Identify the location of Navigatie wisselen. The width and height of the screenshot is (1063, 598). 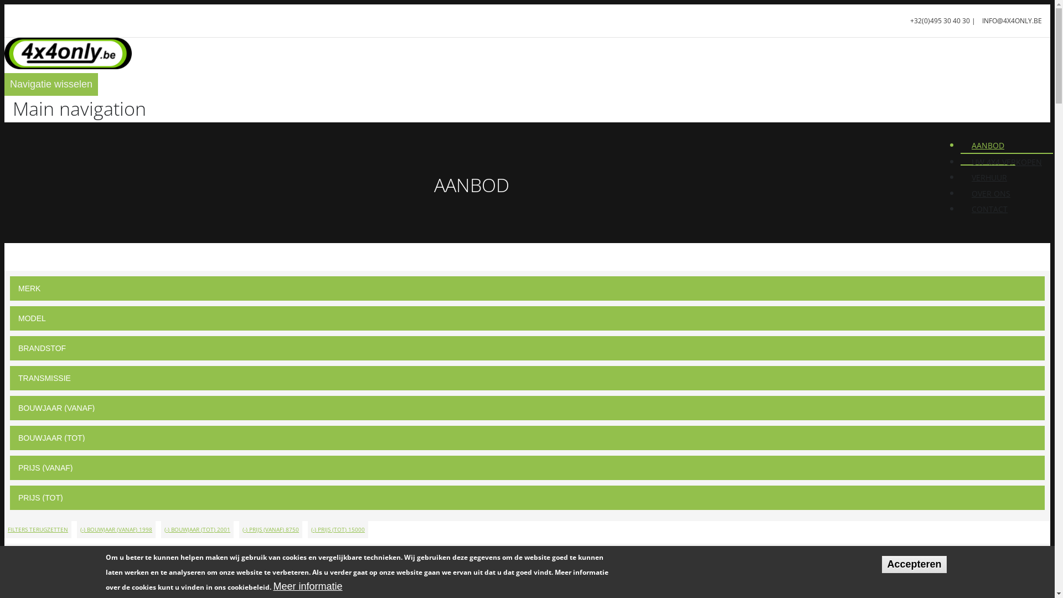
(51, 84).